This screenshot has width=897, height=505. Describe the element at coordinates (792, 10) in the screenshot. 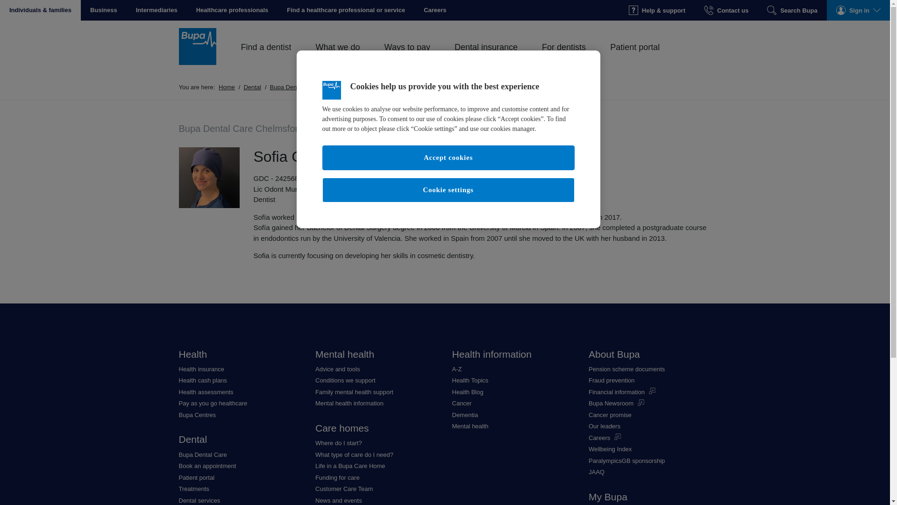

I see `Search Bupa` at that location.